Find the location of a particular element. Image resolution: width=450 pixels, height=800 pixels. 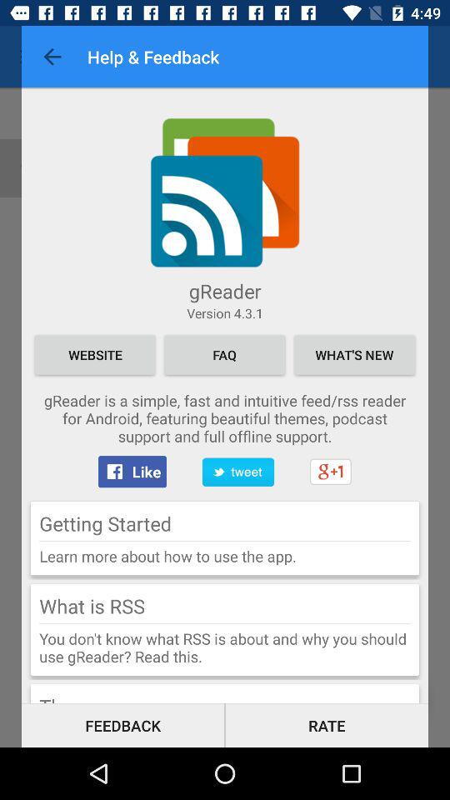

swipe to you don t is located at coordinates (225, 647).